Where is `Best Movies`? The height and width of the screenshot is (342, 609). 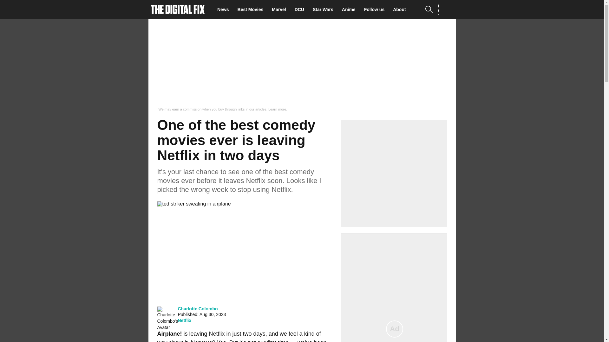 Best Movies is located at coordinates (252, 9).